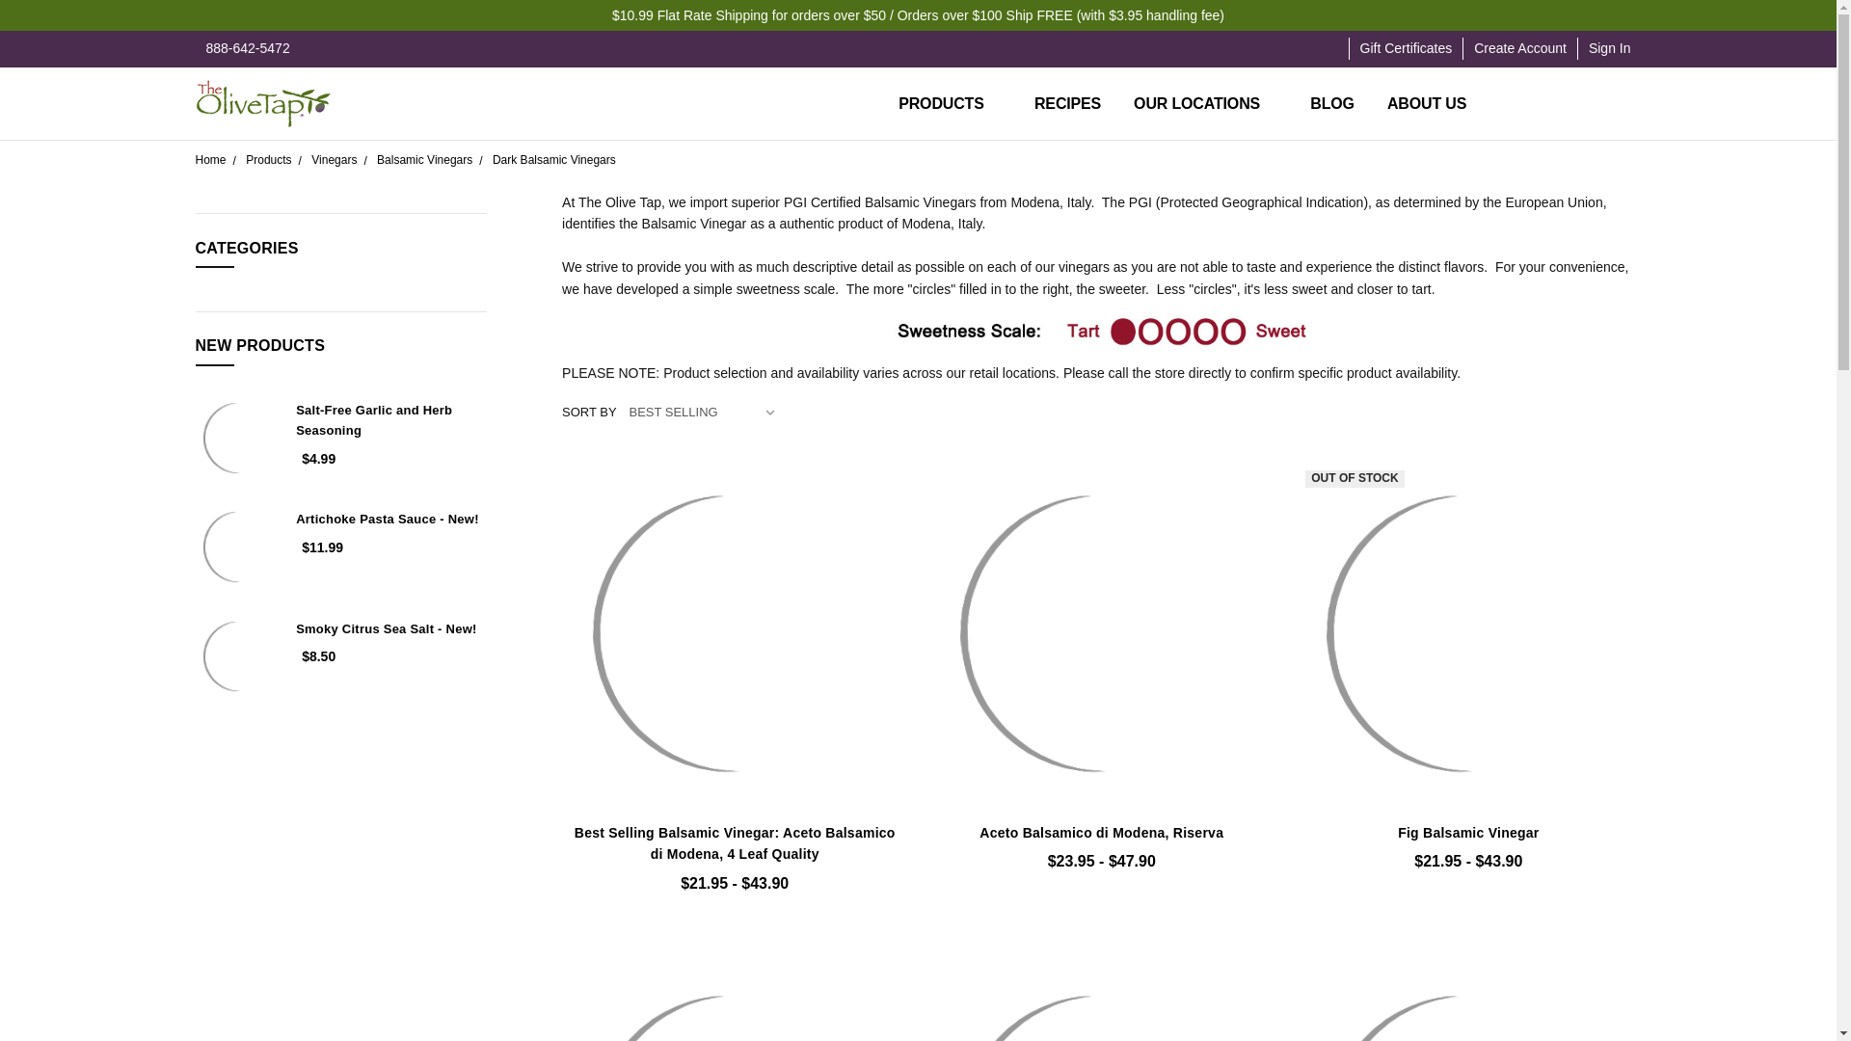  What do you see at coordinates (238, 438) in the screenshot?
I see `Salt-Free Garlic and Herb Seasoning from The Olive Tap` at bounding box center [238, 438].